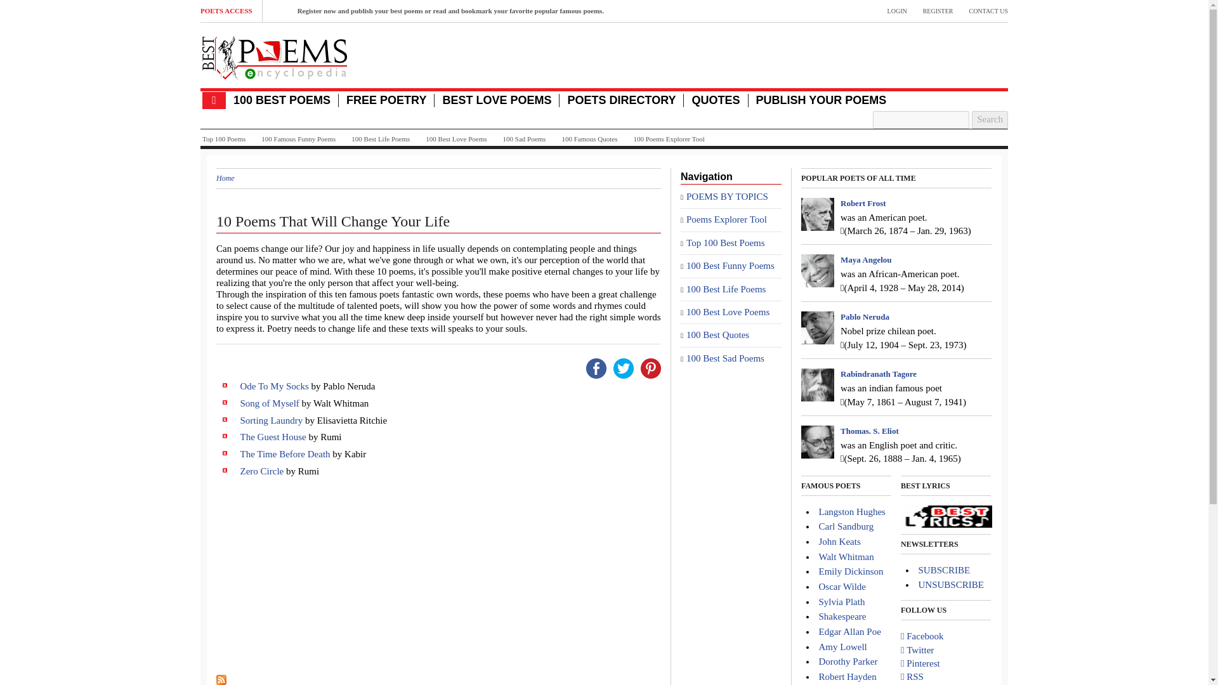  I want to click on REGISTER, so click(938, 11).